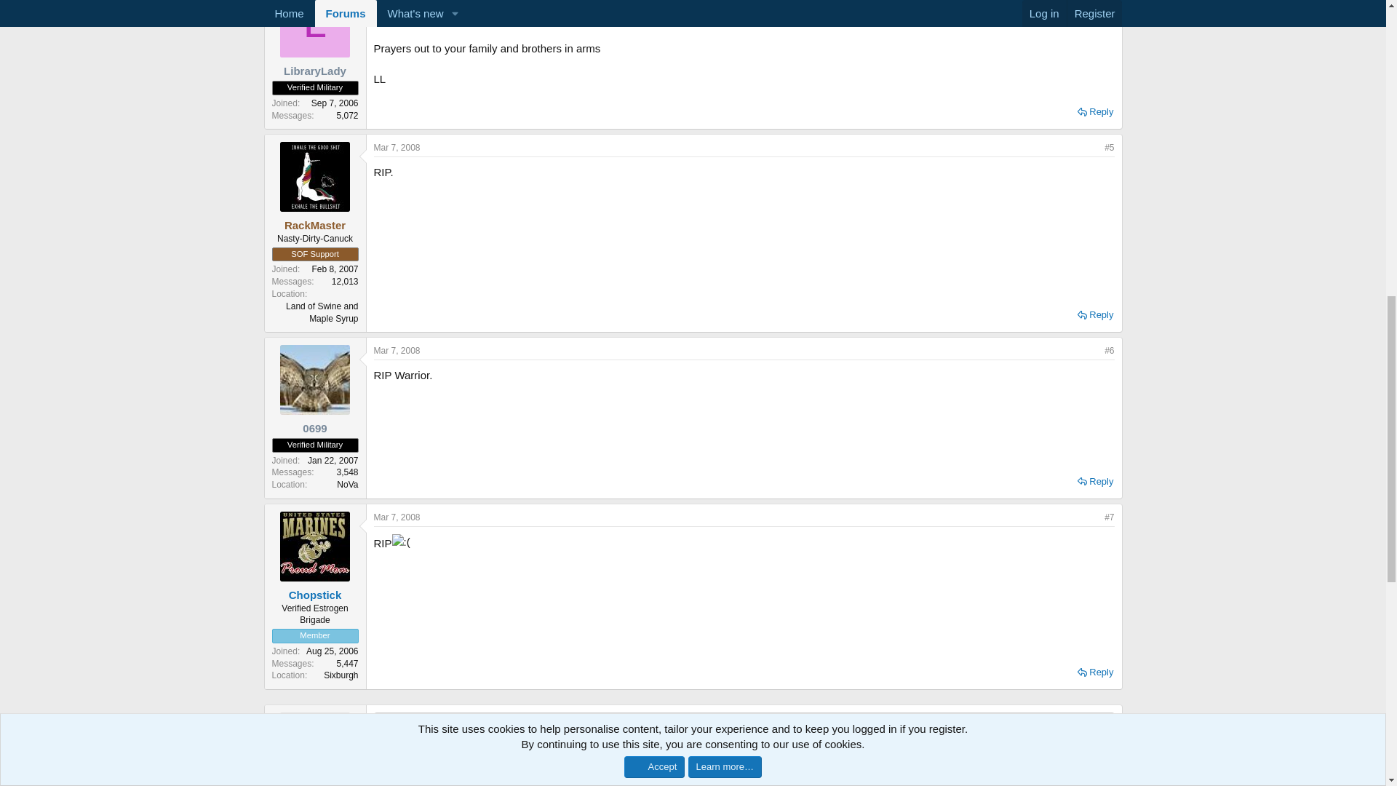  What do you see at coordinates (397, 147) in the screenshot?
I see `Mar 7, 2008 at 11:34 PM` at bounding box center [397, 147].